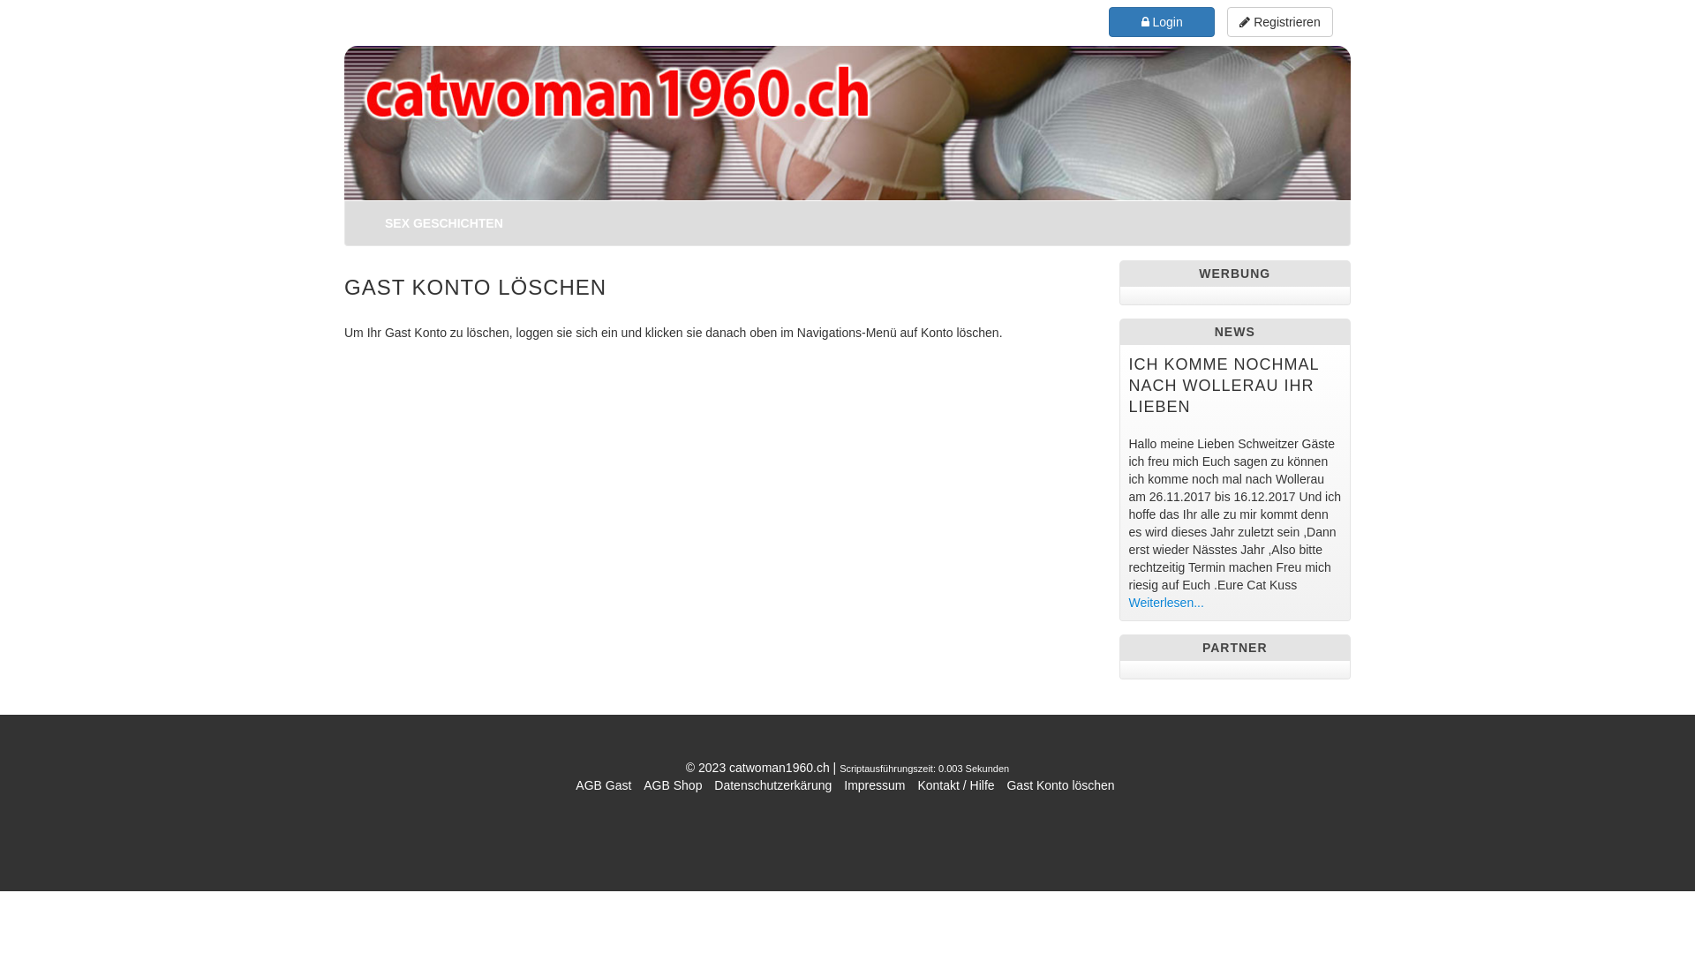 The image size is (1695, 953). Describe the element at coordinates (955, 785) in the screenshot. I see `Kontakt / Hilfe` at that location.